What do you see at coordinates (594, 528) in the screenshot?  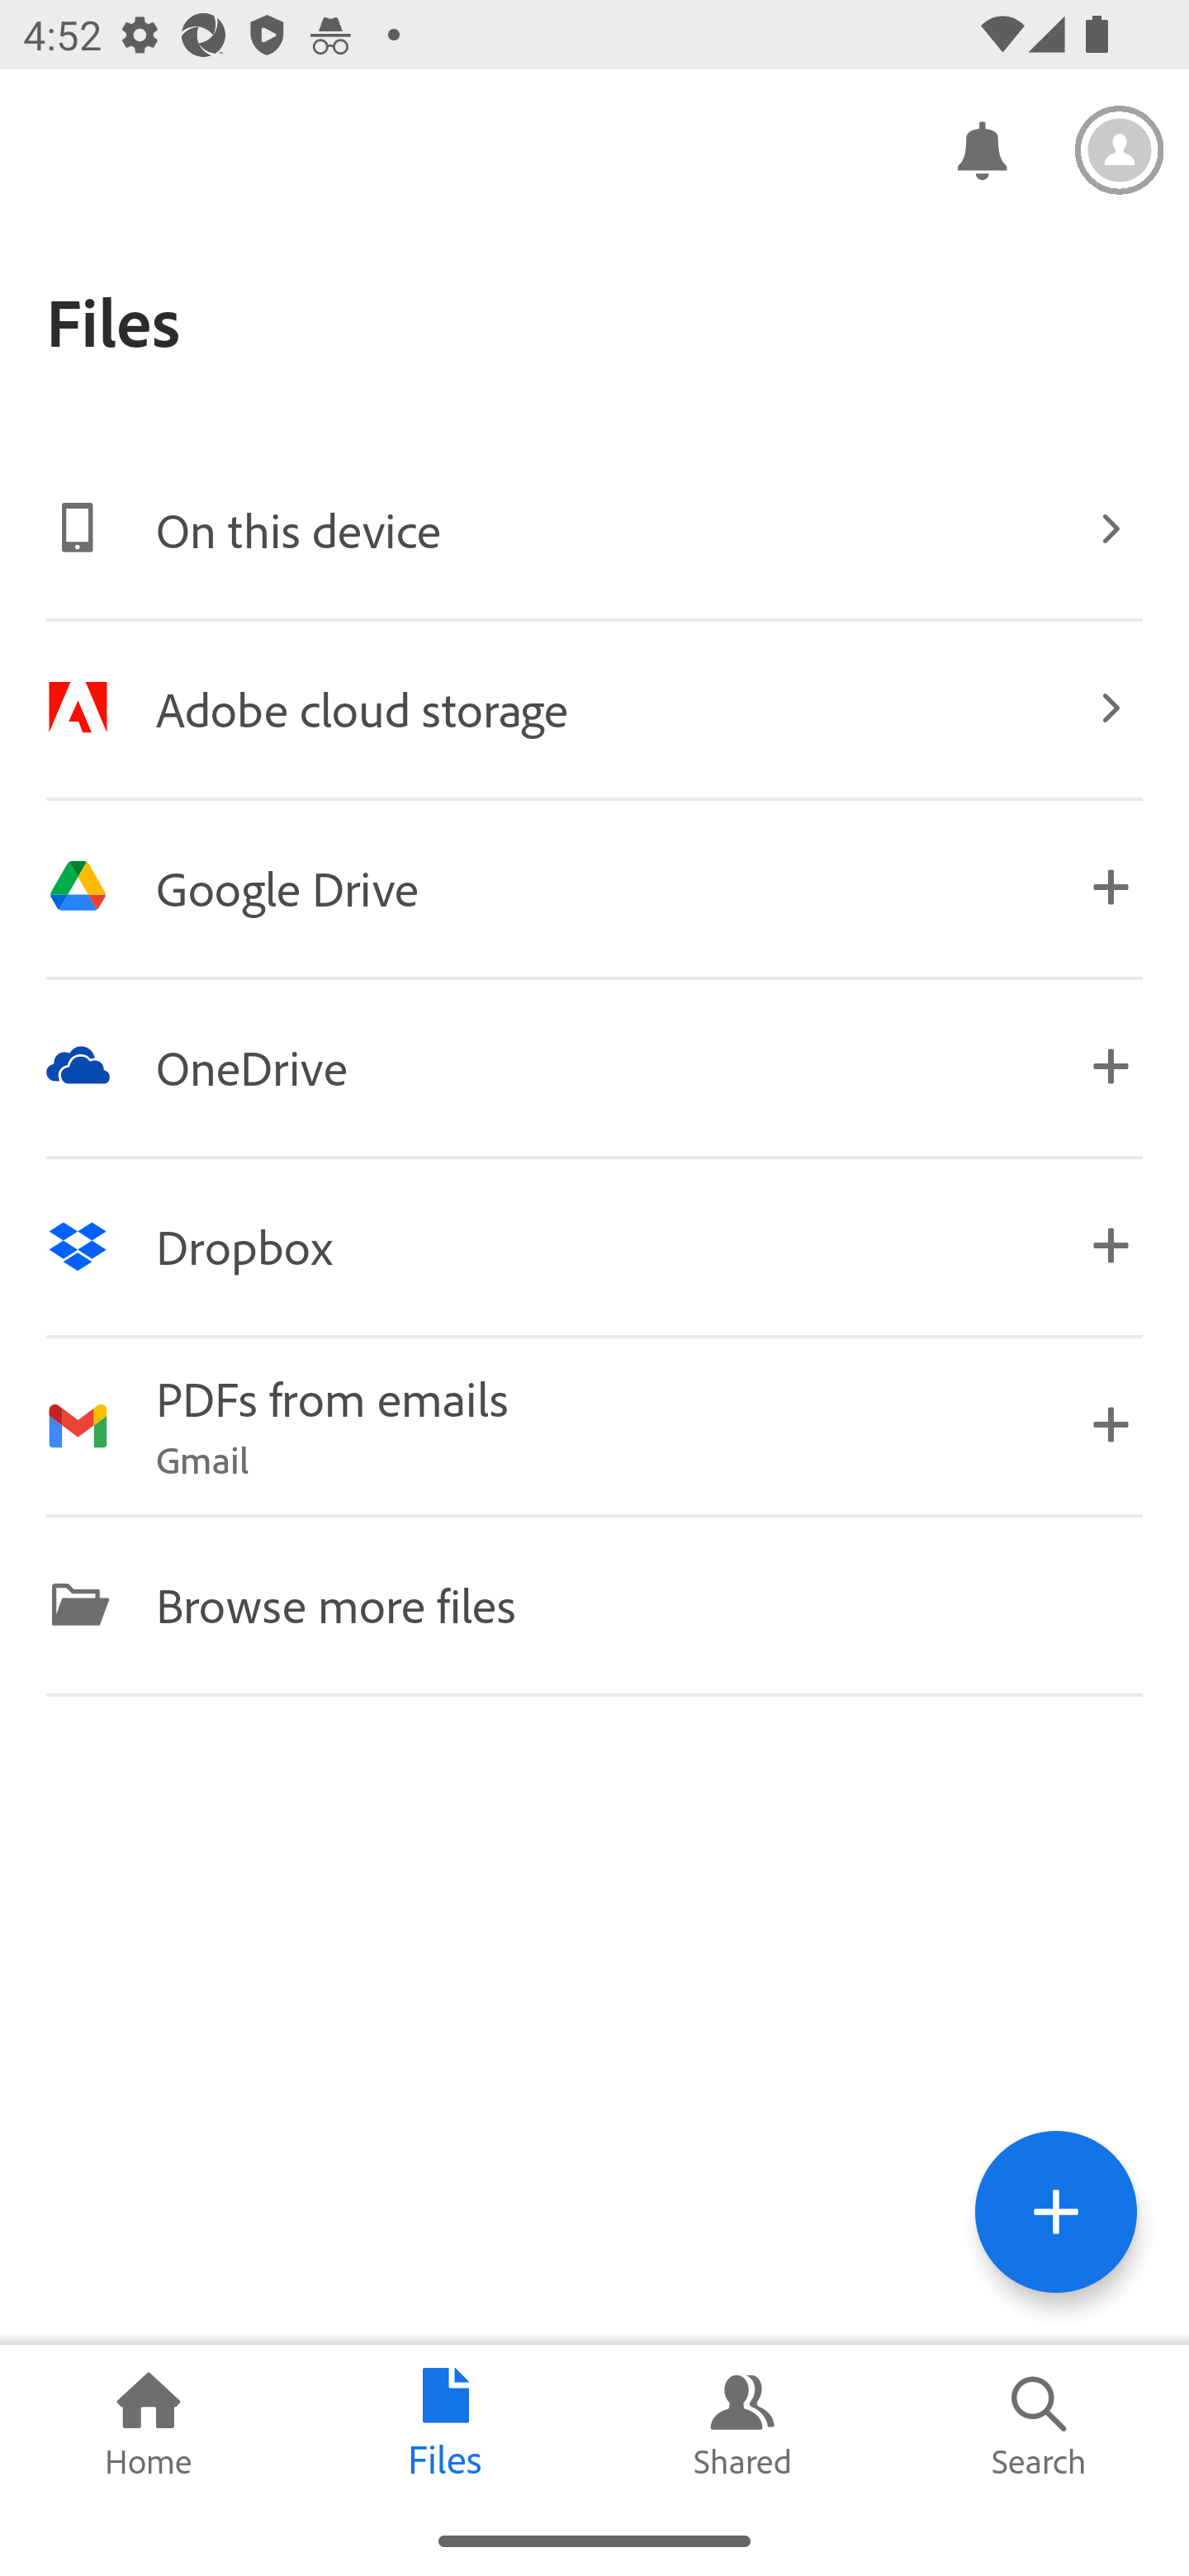 I see `Image On this device` at bounding box center [594, 528].